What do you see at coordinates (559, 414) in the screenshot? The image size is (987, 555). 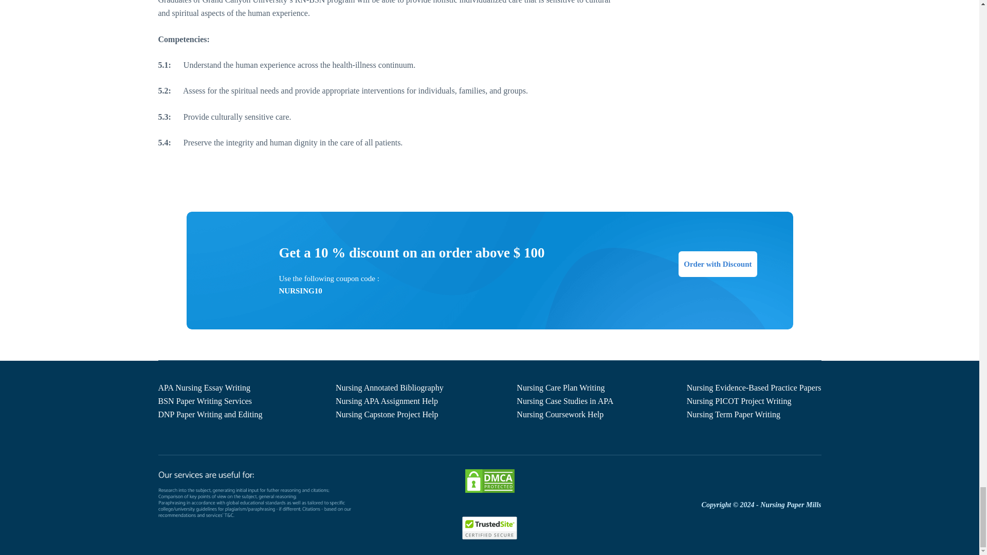 I see `Nursing Coursework Help` at bounding box center [559, 414].